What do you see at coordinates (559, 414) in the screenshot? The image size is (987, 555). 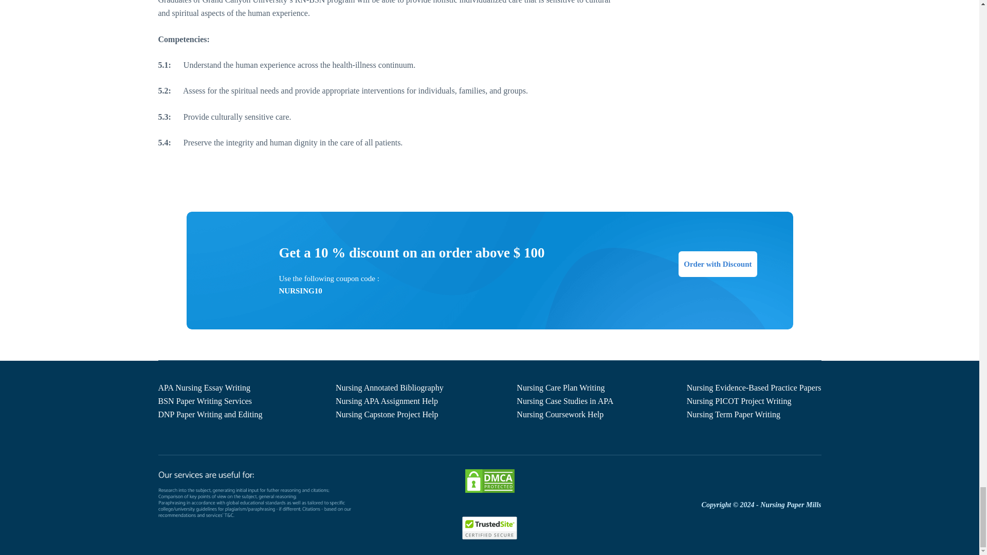 I see `Nursing Coursework Help` at bounding box center [559, 414].